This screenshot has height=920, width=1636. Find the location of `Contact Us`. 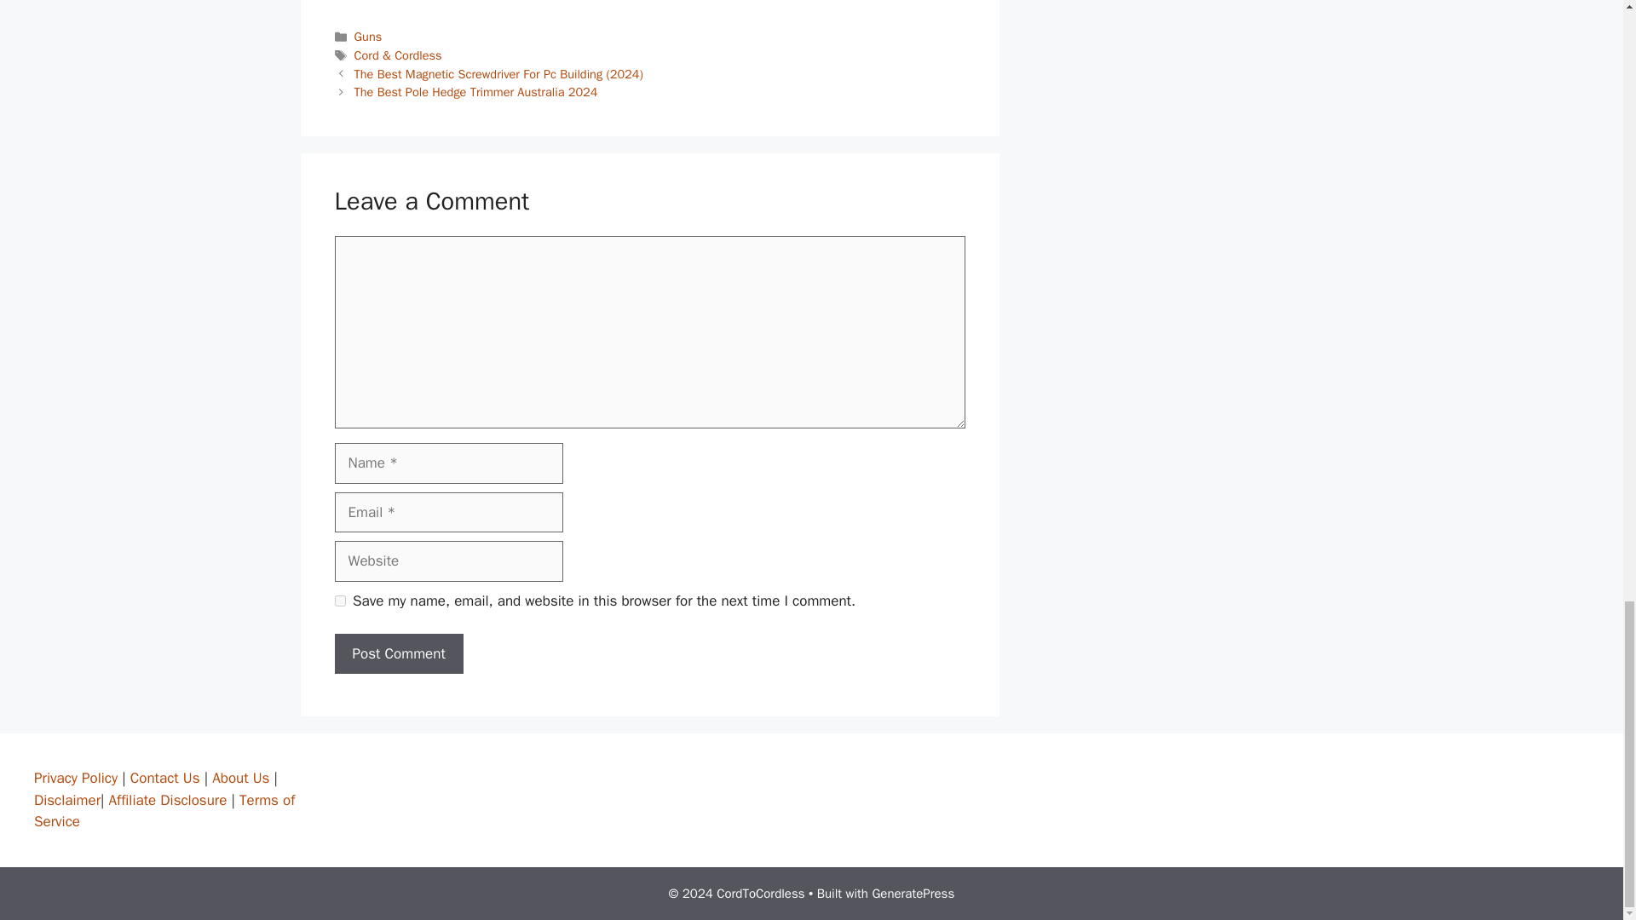

Contact Us is located at coordinates (167, 778).